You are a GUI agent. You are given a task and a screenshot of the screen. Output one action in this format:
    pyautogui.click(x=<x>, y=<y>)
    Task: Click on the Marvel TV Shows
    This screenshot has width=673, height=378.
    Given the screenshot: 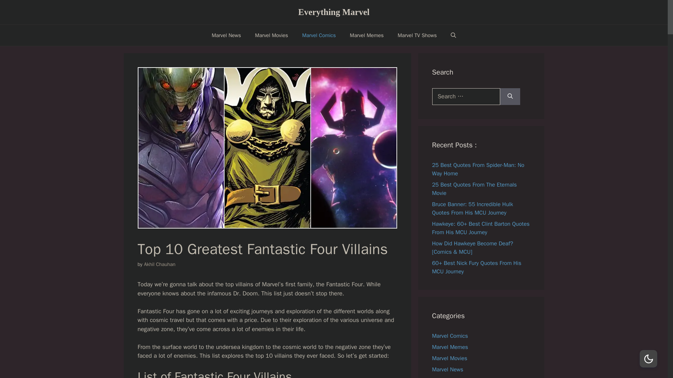 What is the action you would take?
    pyautogui.click(x=453, y=377)
    